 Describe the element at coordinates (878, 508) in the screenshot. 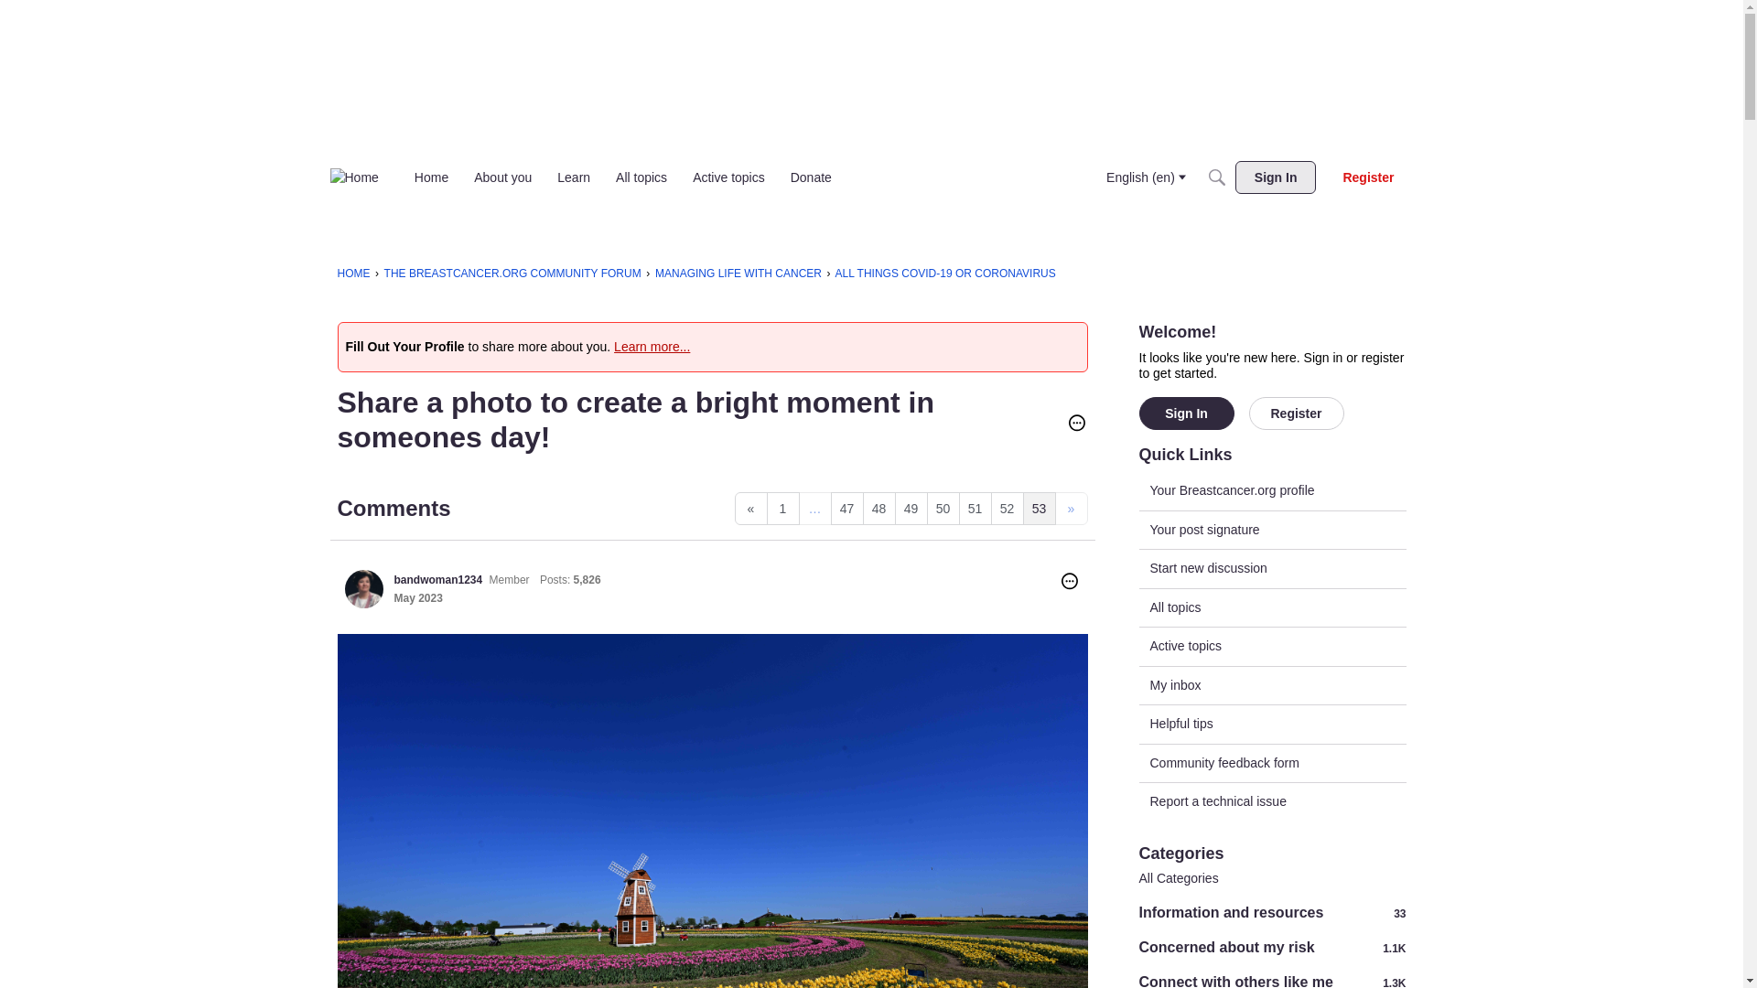

I see `48` at that location.